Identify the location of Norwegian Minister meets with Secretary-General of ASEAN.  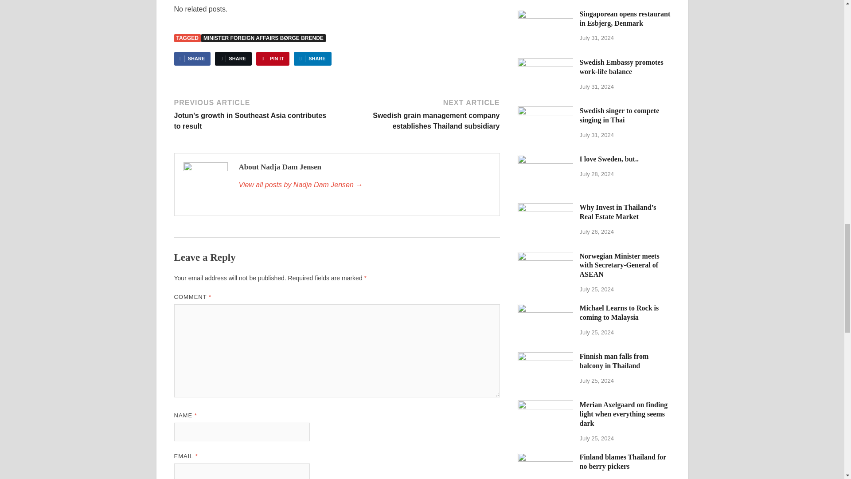
(545, 257).